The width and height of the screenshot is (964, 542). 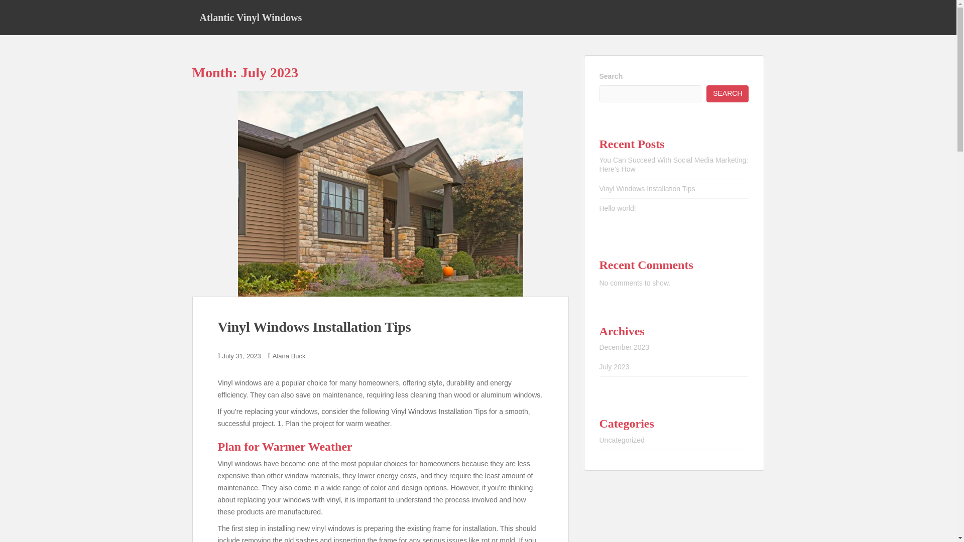 What do you see at coordinates (622, 440) in the screenshot?
I see `Uncategorized` at bounding box center [622, 440].